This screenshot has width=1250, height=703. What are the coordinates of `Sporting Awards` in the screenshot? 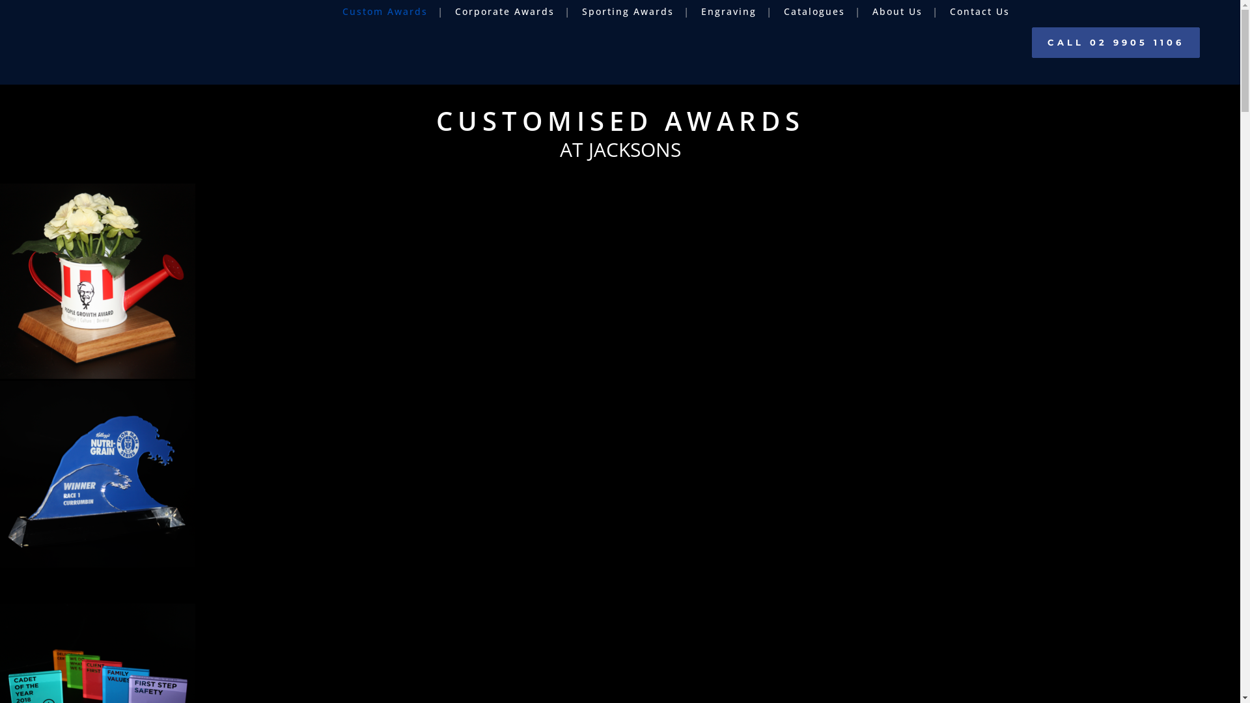 It's located at (628, 12).